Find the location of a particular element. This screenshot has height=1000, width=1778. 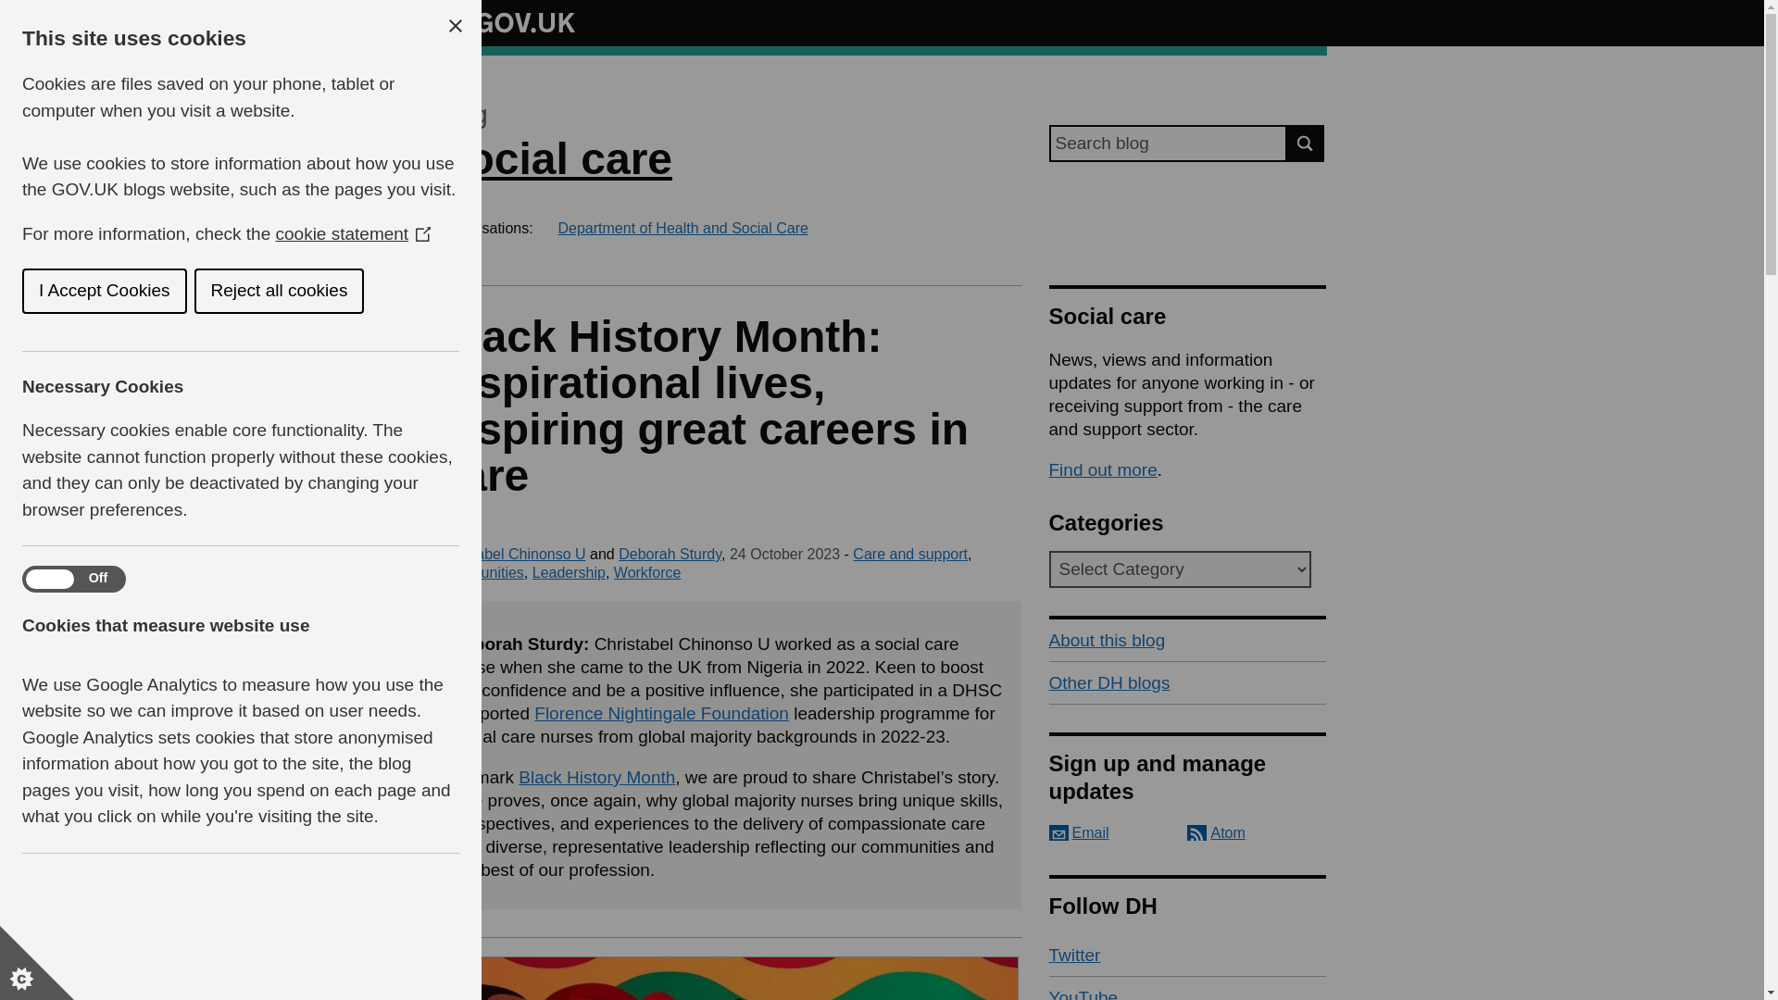

Email is located at coordinates (1078, 833).